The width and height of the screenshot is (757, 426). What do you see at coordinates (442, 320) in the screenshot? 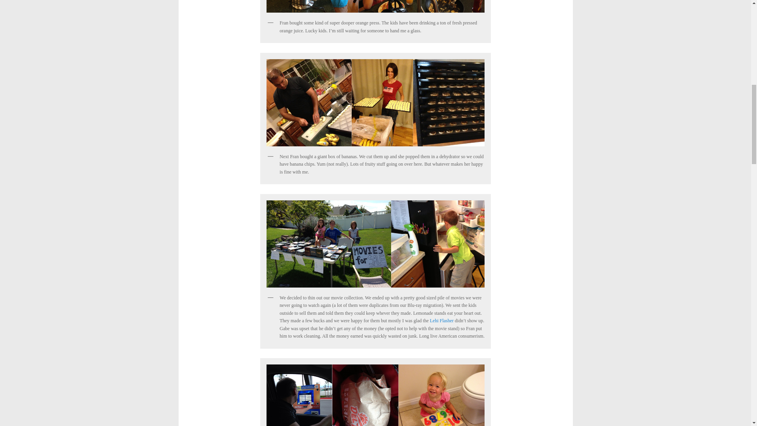
I see `Lehi Flasher` at bounding box center [442, 320].